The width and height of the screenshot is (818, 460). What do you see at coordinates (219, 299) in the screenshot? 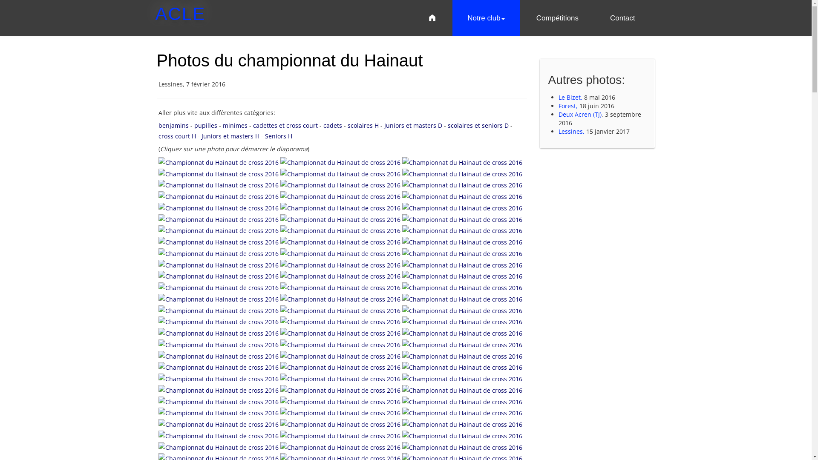
I see `Championnat du Hainaut de cross 2016` at bounding box center [219, 299].